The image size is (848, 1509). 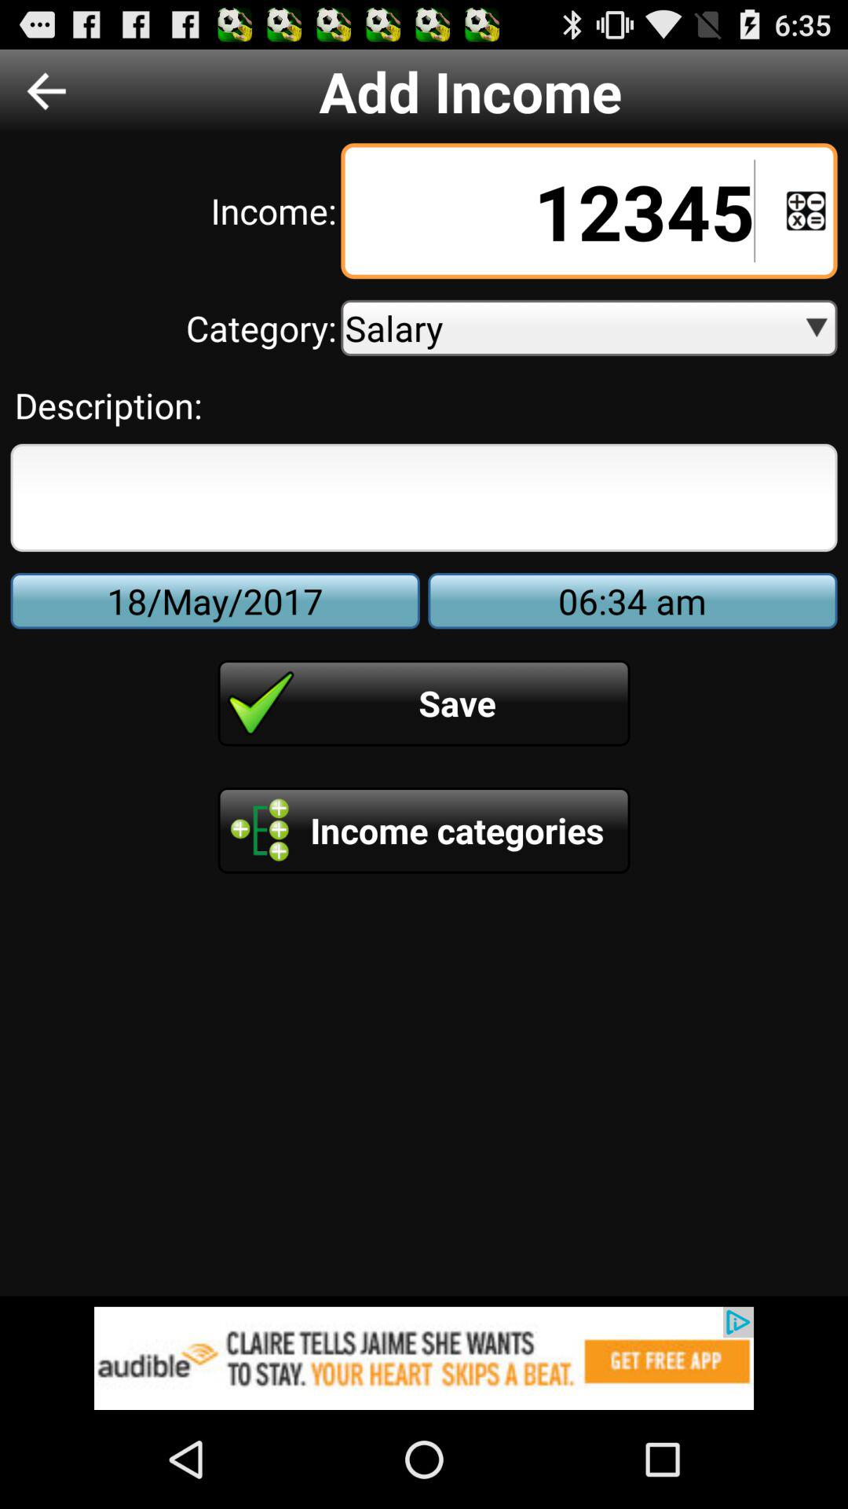 I want to click on back button, so click(x=46, y=91).